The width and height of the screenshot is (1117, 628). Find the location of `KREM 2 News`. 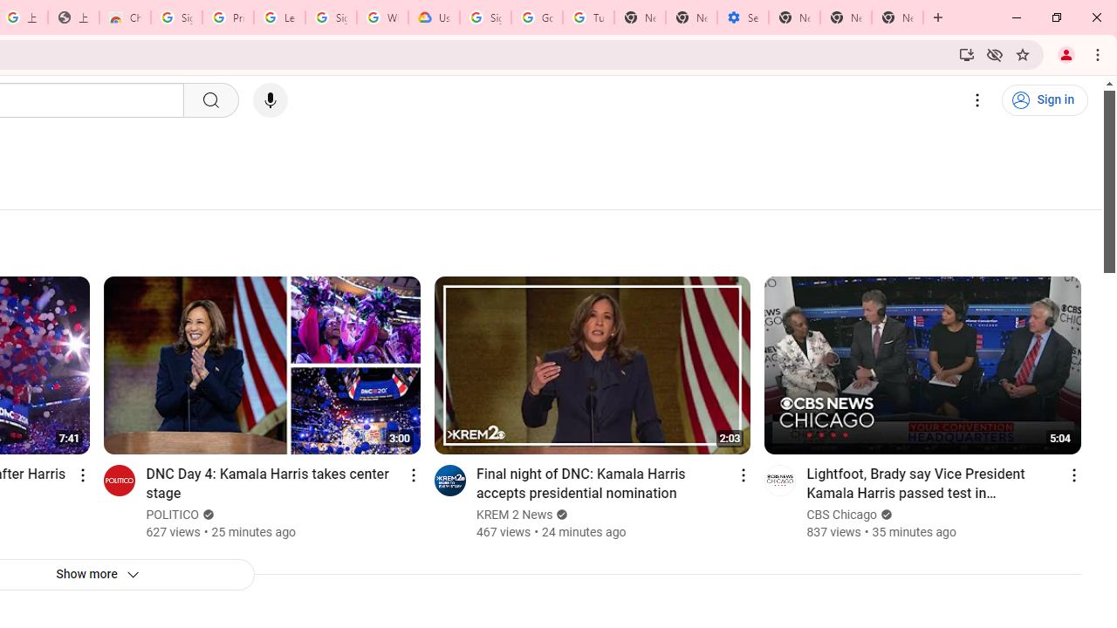

KREM 2 News is located at coordinates (515, 515).